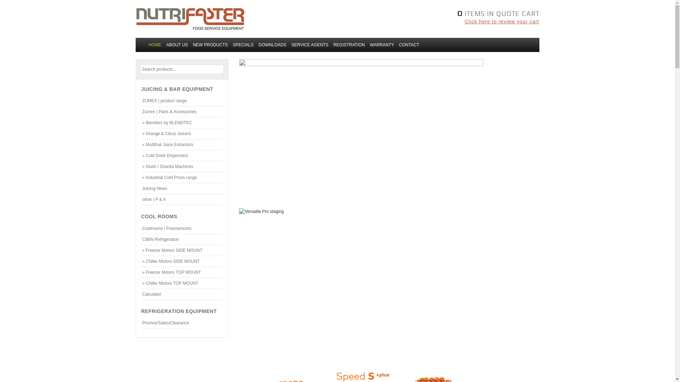 Image resolution: width=680 pixels, height=382 pixels. What do you see at coordinates (182, 112) in the screenshot?
I see `Zumex | Parts & Accessories` at bounding box center [182, 112].